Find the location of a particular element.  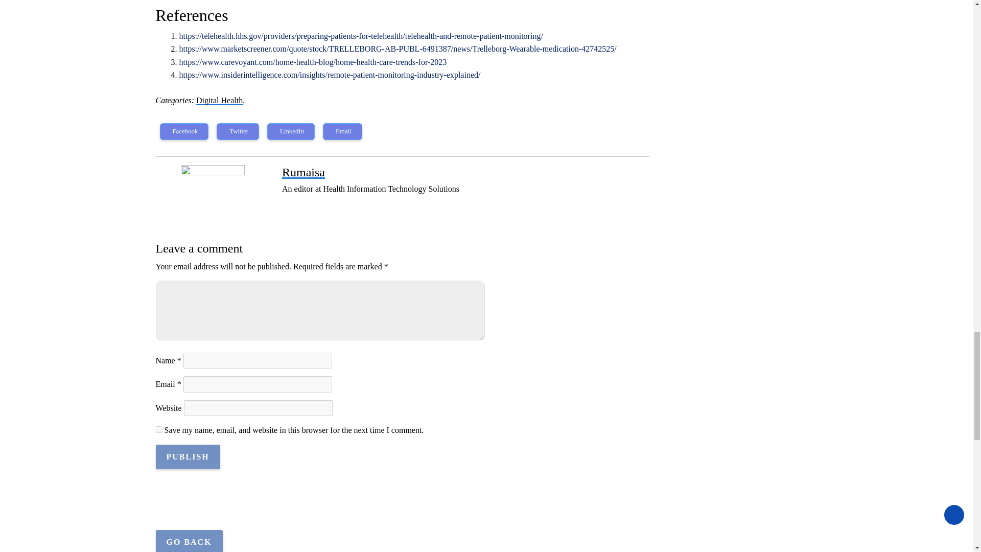

Click to share this post on Twitter is located at coordinates (238, 131).